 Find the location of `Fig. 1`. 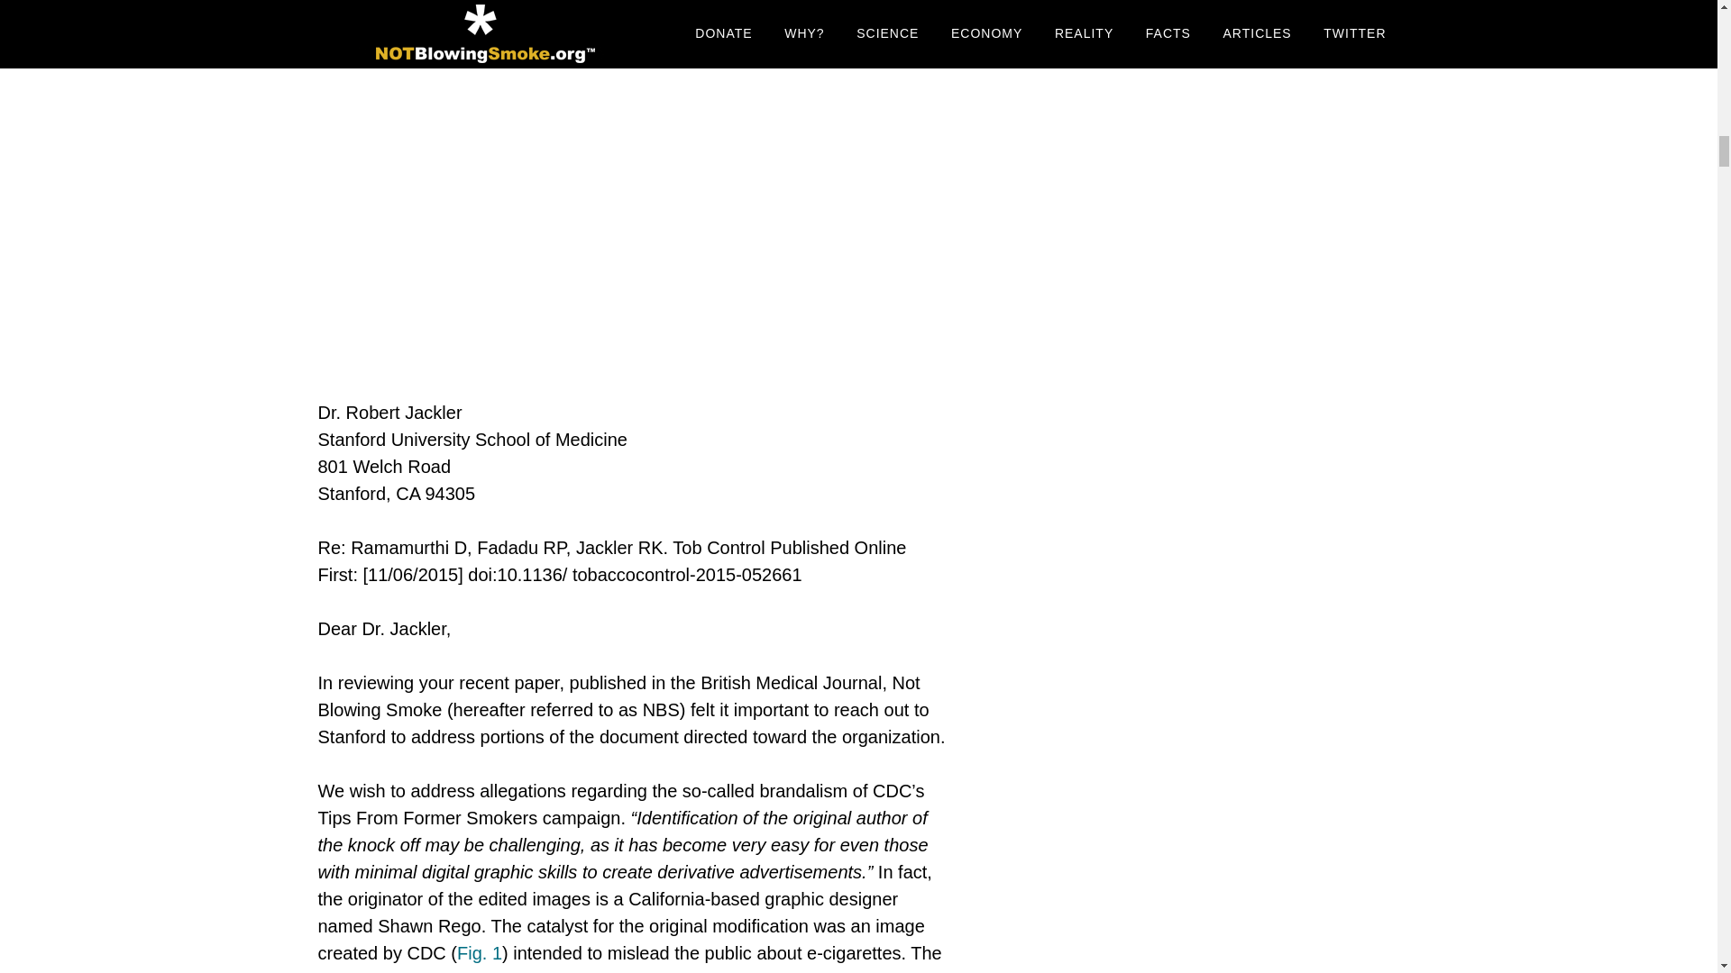

Fig. 1 is located at coordinates (479, 953).